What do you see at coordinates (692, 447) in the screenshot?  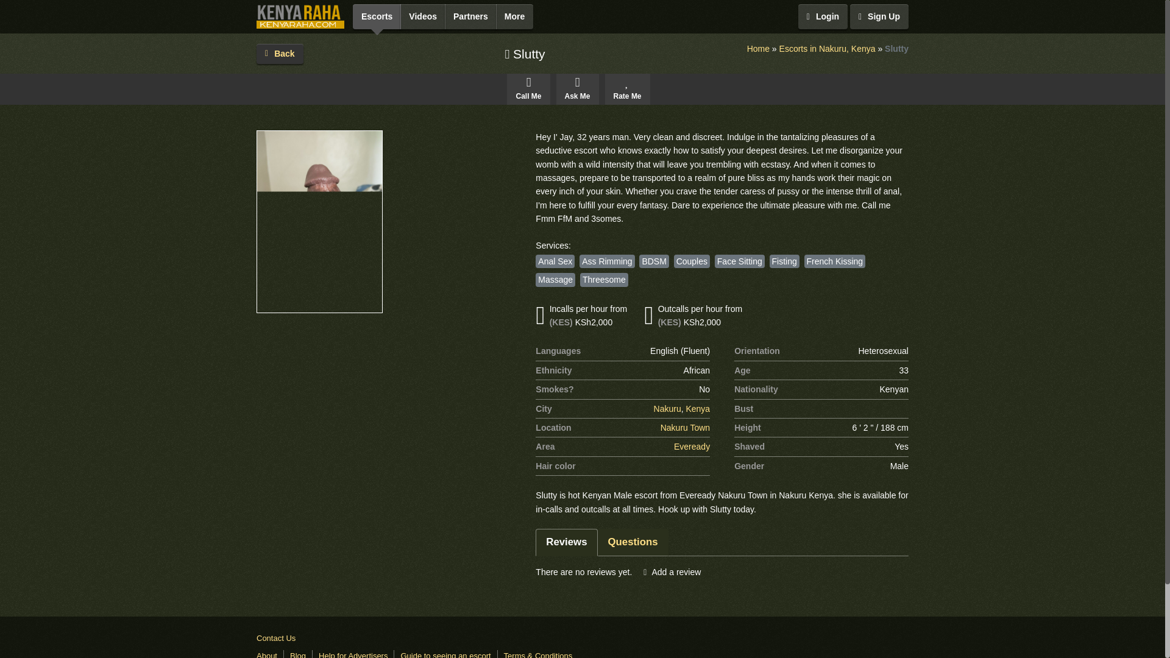 I see `Eveready` at bounding box center [692, 447].